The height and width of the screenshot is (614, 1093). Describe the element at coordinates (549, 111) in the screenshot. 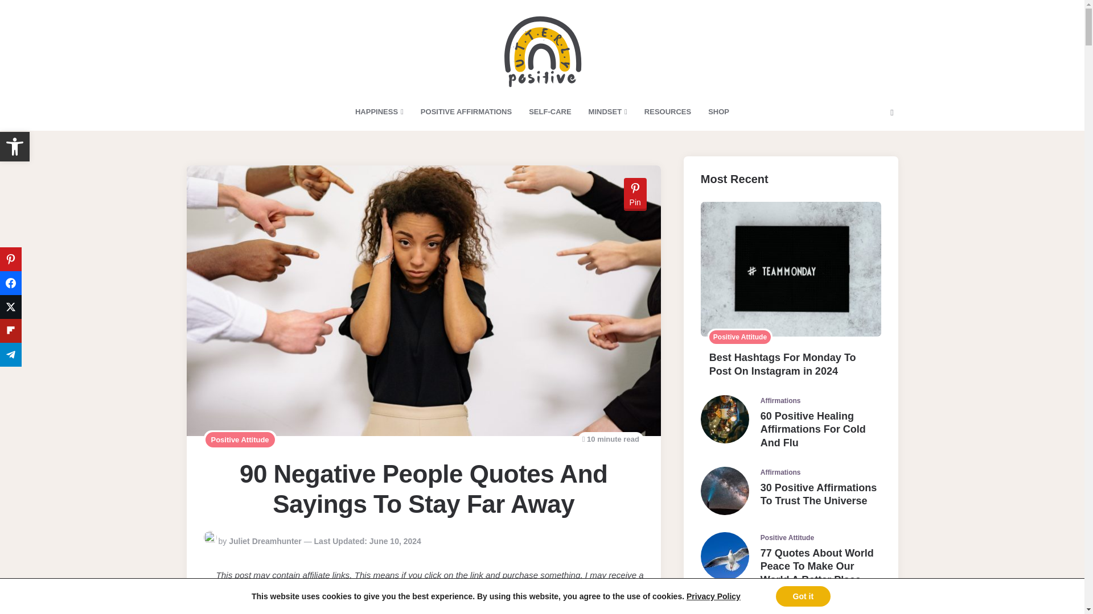

I see `Share on Flipboard` at that location.